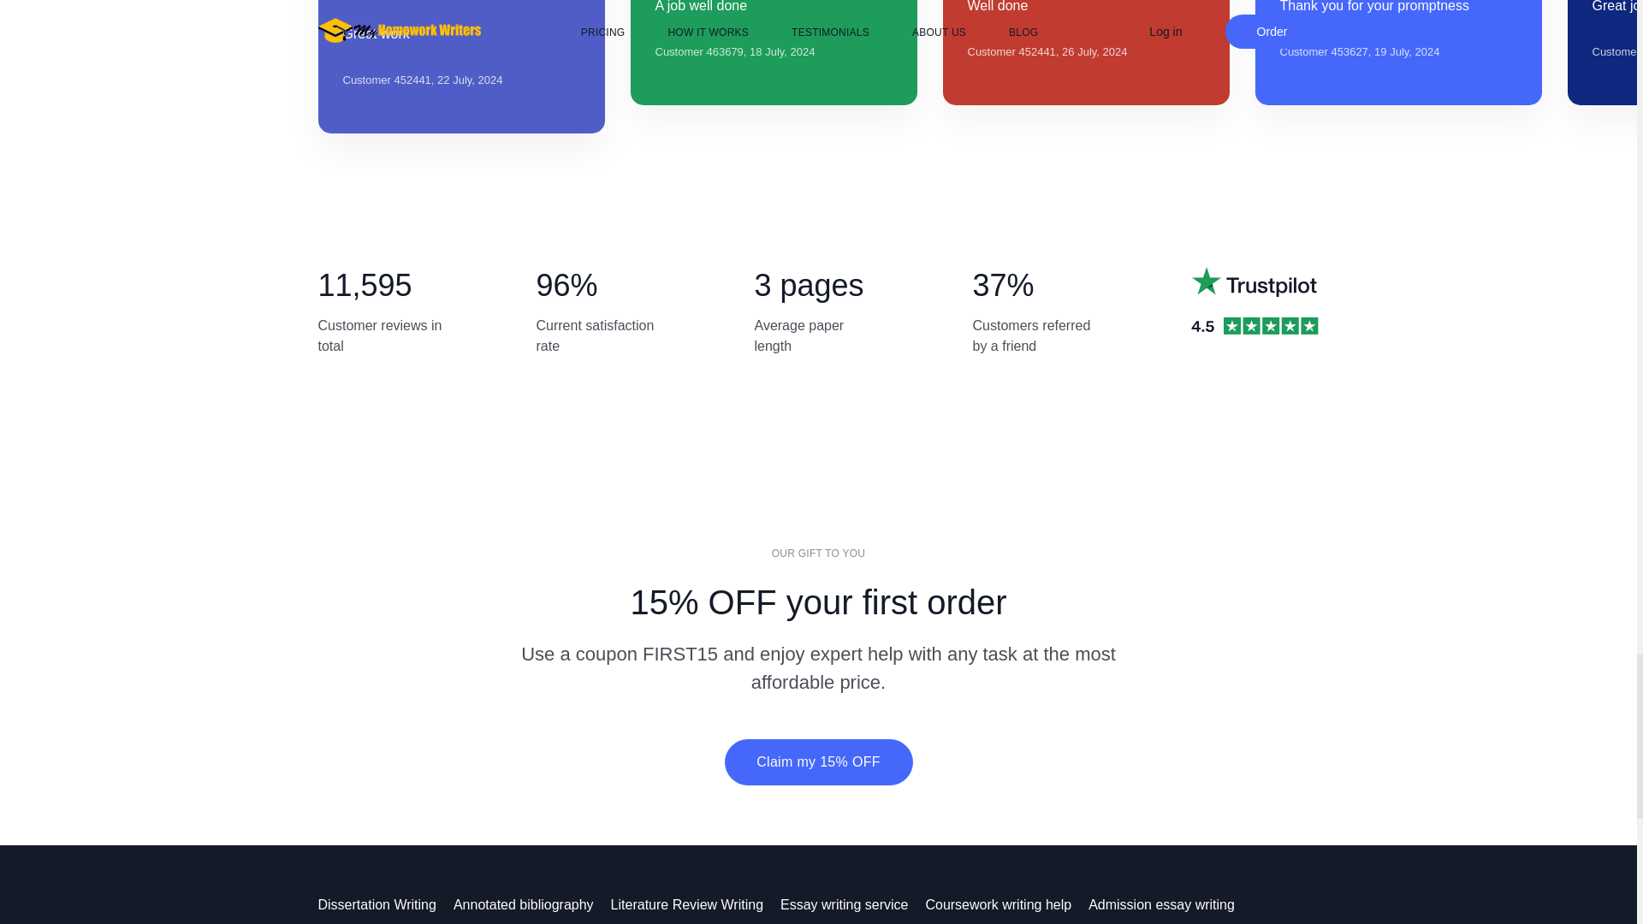 The width and height of the screenshot is (1643, 924). I want to click on Dissertation Writing, so click(385, 903).